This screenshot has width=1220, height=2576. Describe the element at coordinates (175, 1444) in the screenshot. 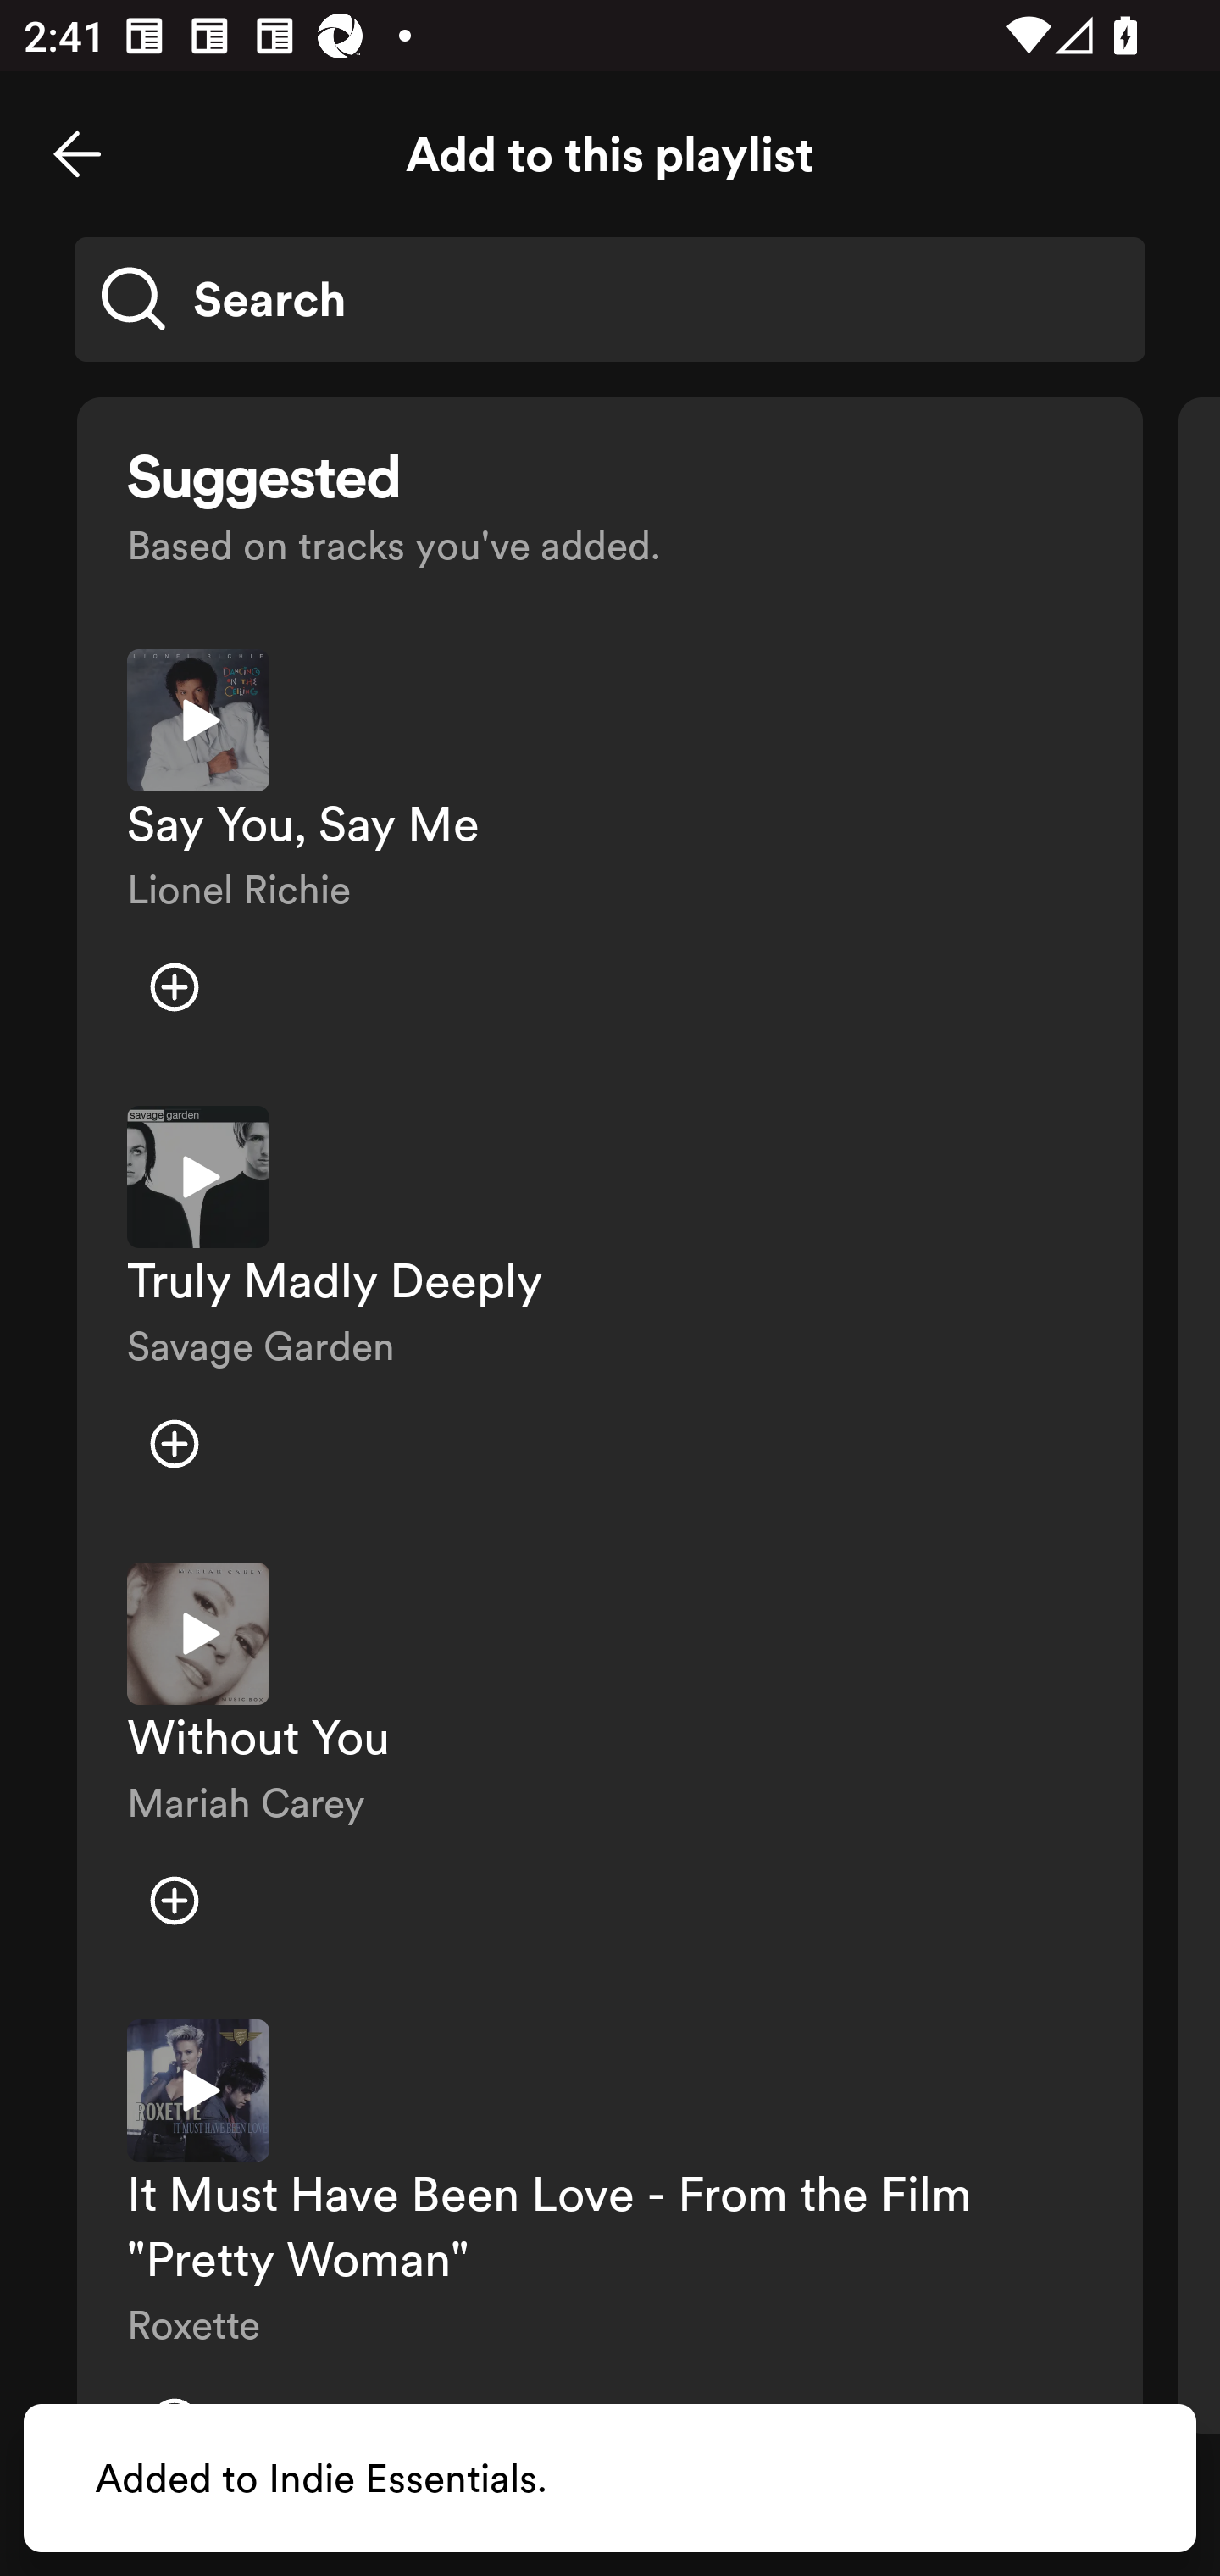

I see `Add item` at that location.